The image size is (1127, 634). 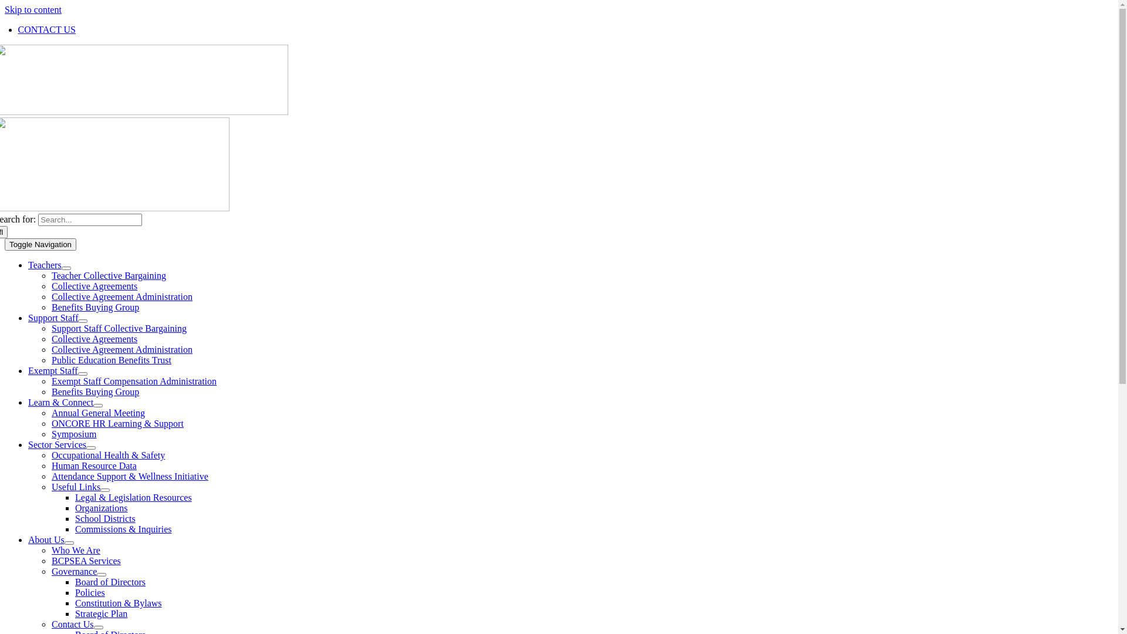 What do you see at coordinates (101, 614) in the screenshot?
I see `Strategic Plan` at bounding box center [101, 614].